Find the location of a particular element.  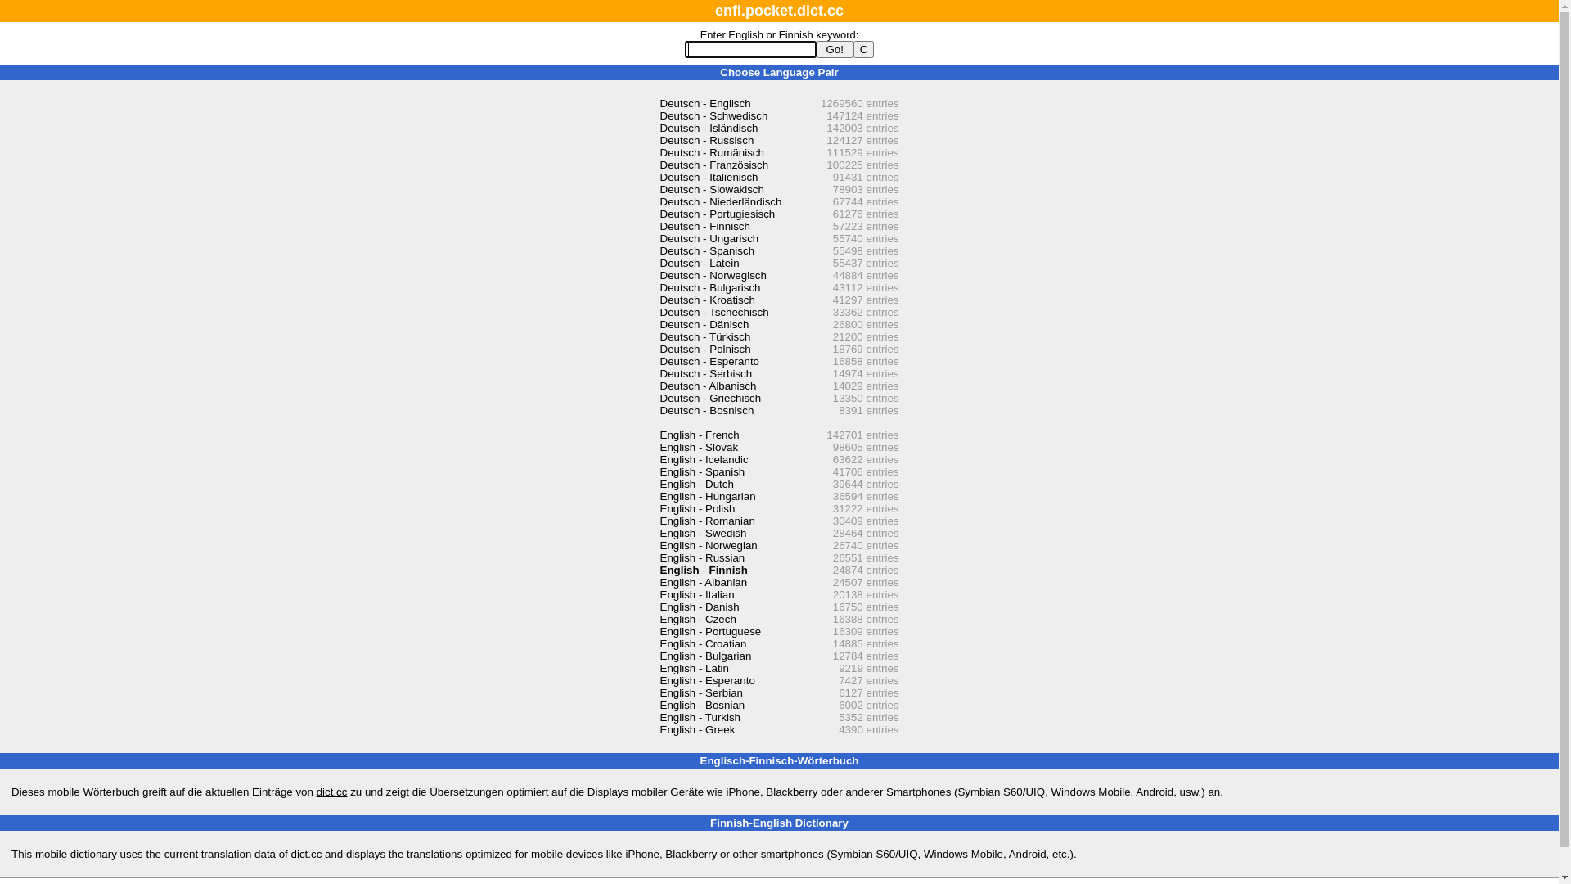

English - Turkish is located at coordinates (700, 717).